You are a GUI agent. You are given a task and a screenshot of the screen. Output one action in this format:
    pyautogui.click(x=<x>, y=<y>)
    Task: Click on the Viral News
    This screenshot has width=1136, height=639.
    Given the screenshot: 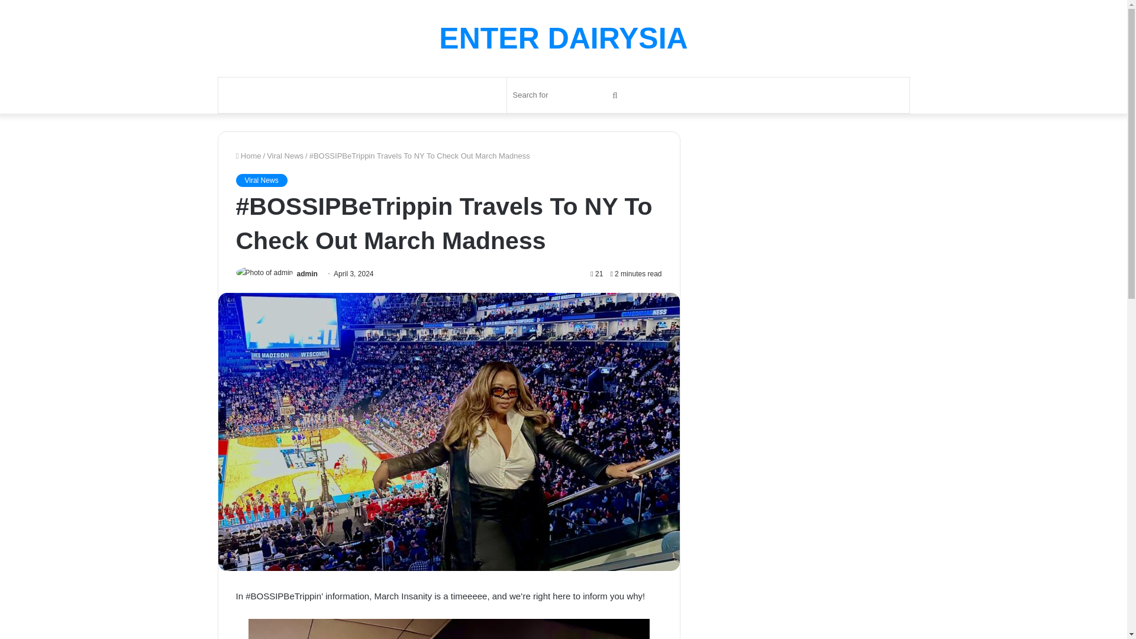 What is the action you would take?
    pyautogui.click(x=261, y=180)
    